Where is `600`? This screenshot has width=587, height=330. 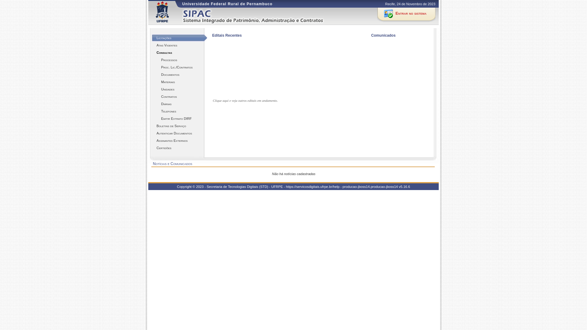 600 is located at coordinates (224, 85).